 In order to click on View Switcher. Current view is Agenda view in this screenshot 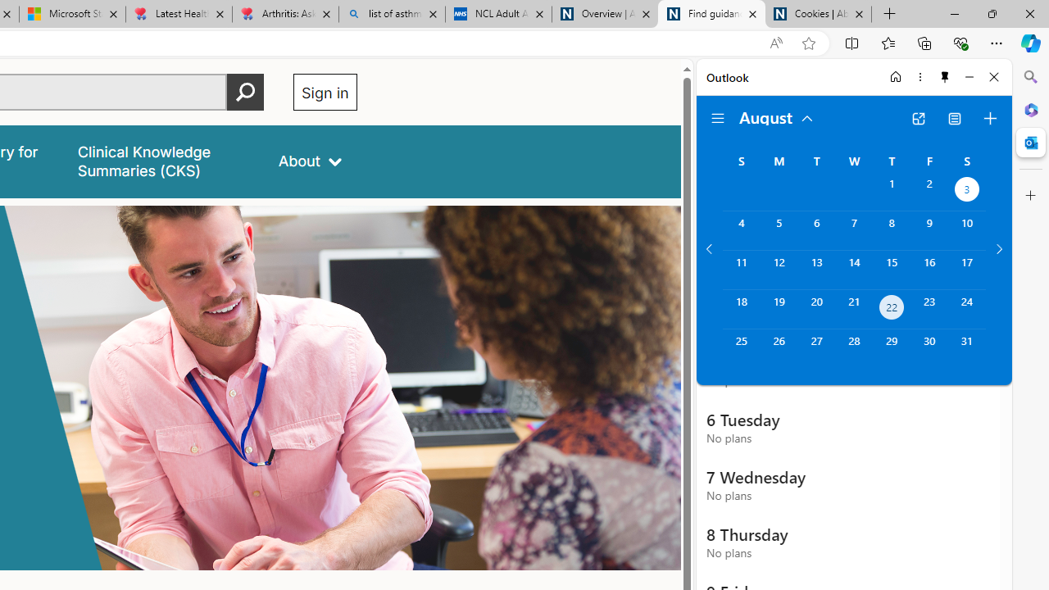, I will do `click(955, 118)`.